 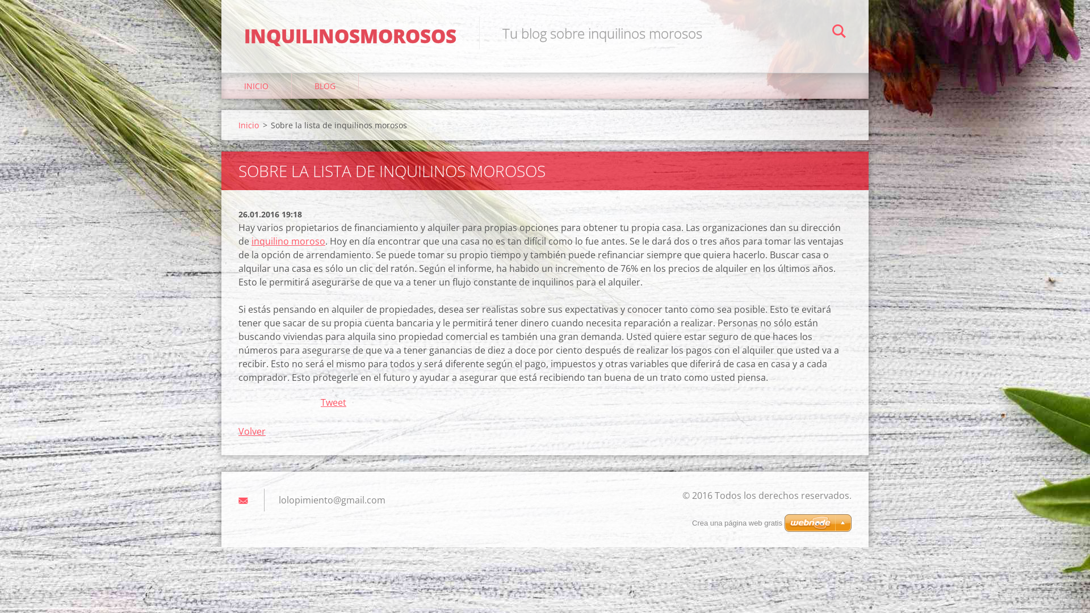 I want to click on inquilino moroso, so click(x=288, y=241).